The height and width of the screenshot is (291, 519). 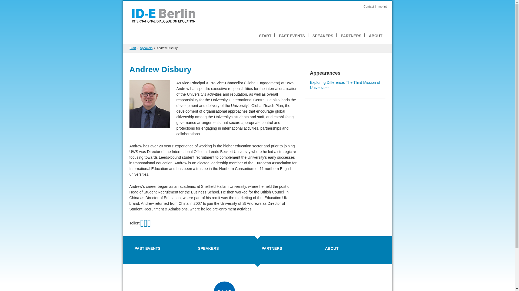 What do you see at coordinates (331, 248) in the screenshot?
I see `ABOUT` at bounding box center [331, 248].